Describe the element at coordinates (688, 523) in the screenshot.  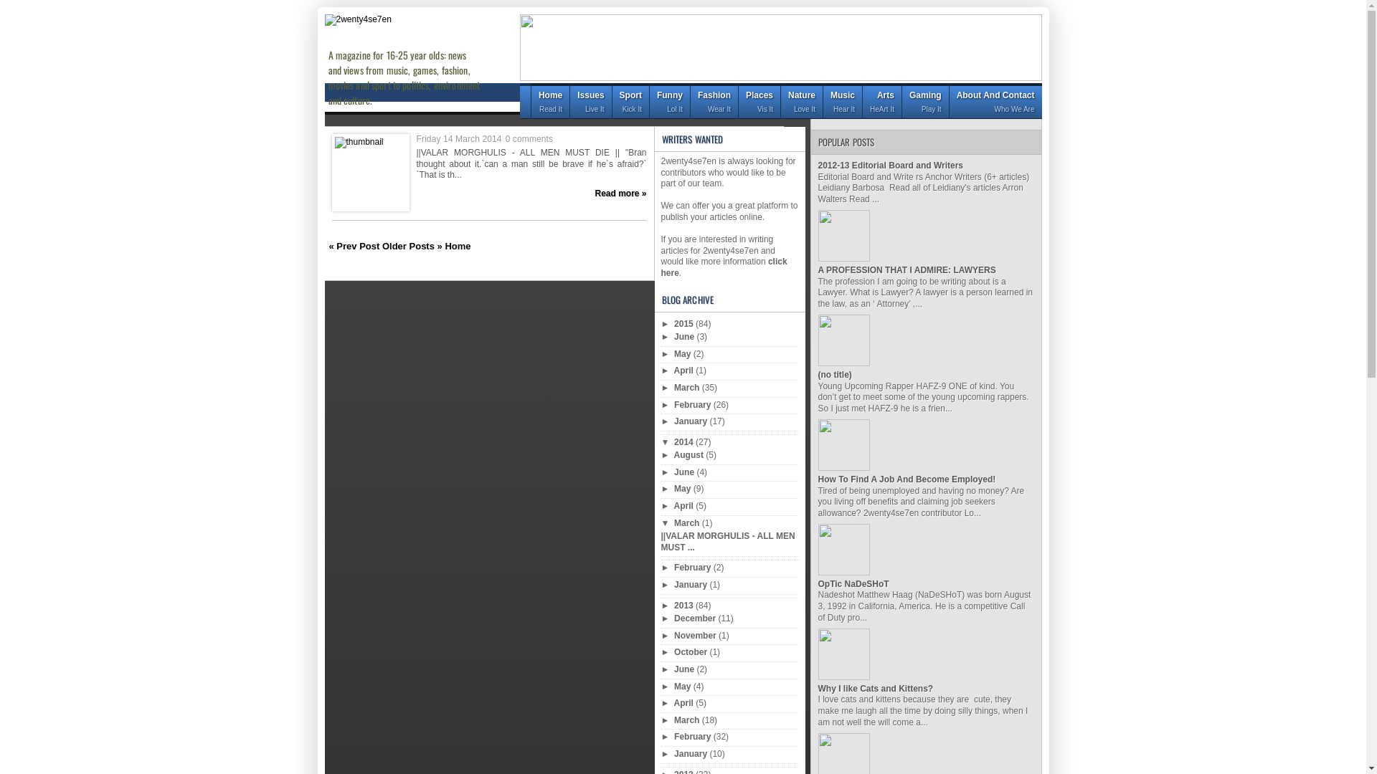
I see `March` at that location.